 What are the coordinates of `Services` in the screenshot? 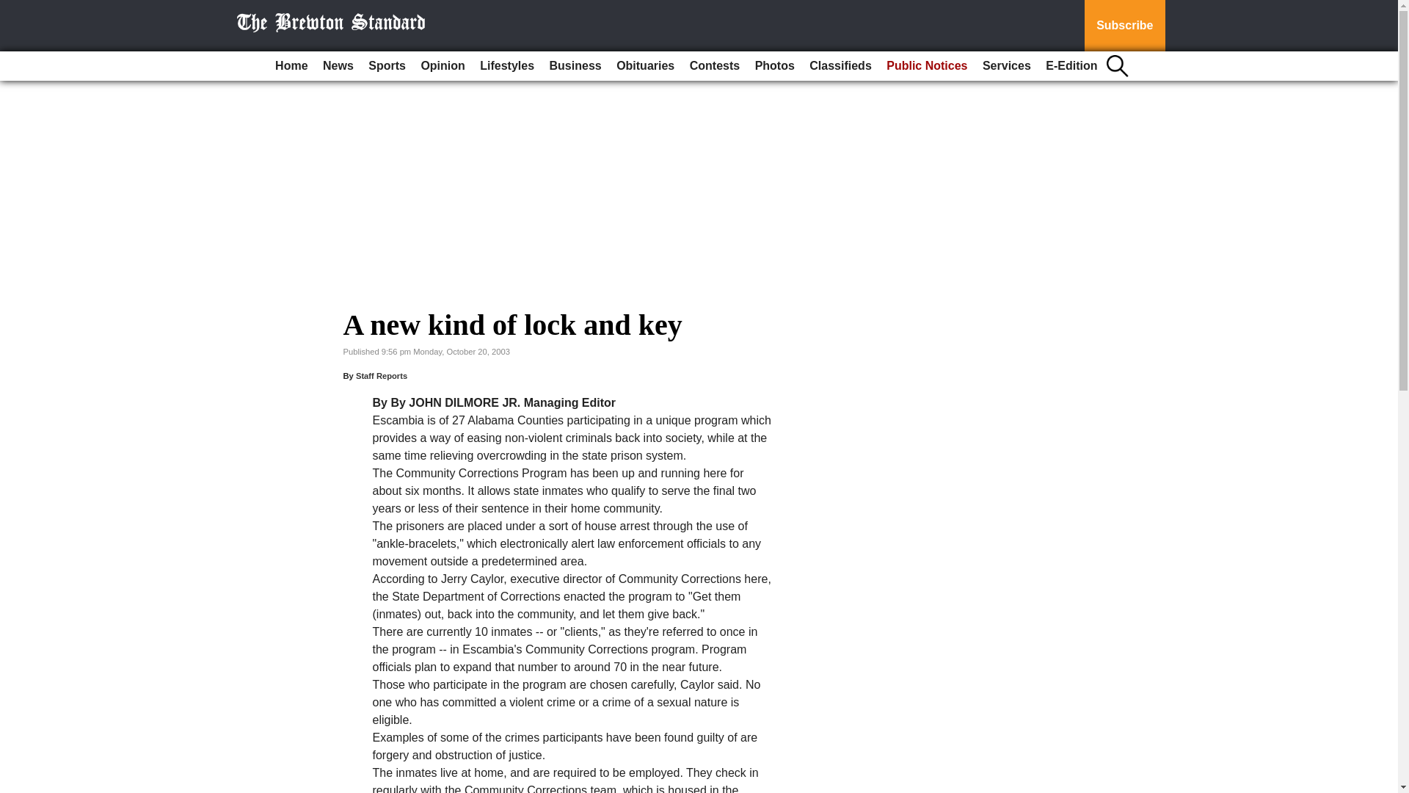 It's located at (1007, 66).